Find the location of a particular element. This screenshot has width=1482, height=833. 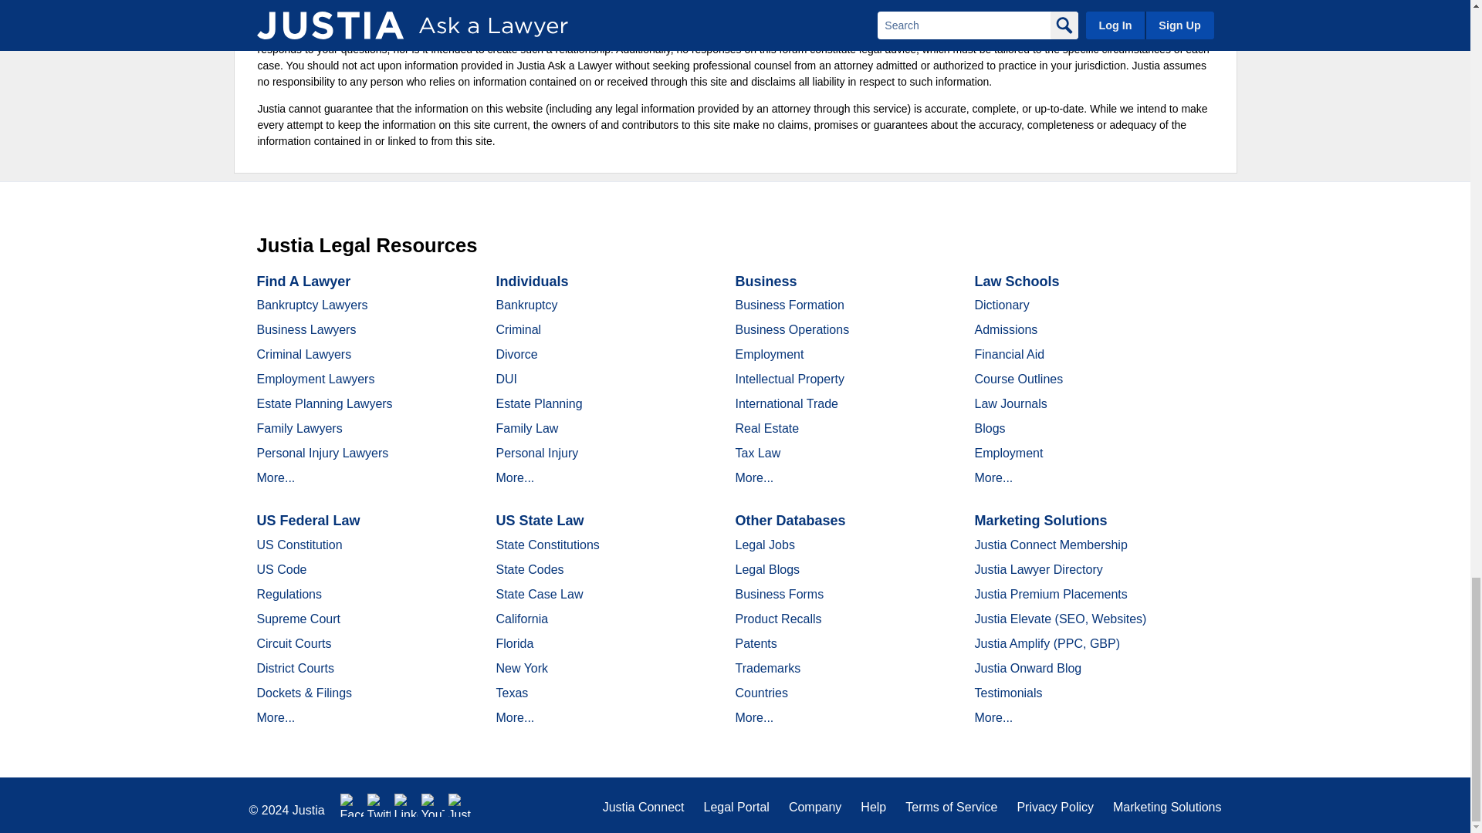

YouTube is located at coordinates (432, 805).